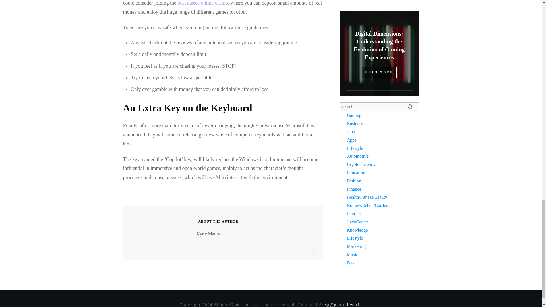  I want to click on Search, so click(410, 107).